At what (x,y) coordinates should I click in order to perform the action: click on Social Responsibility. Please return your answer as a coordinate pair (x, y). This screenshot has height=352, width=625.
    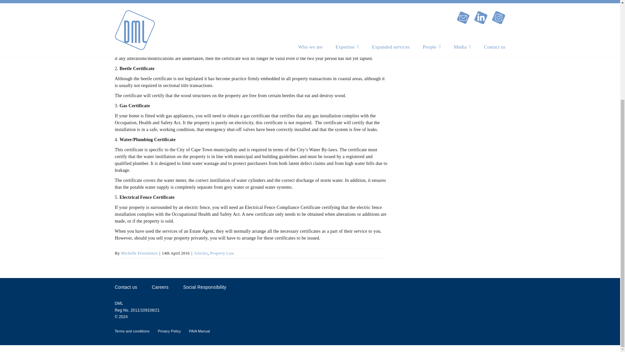
    Looking at the image, I should click on (204, 287).